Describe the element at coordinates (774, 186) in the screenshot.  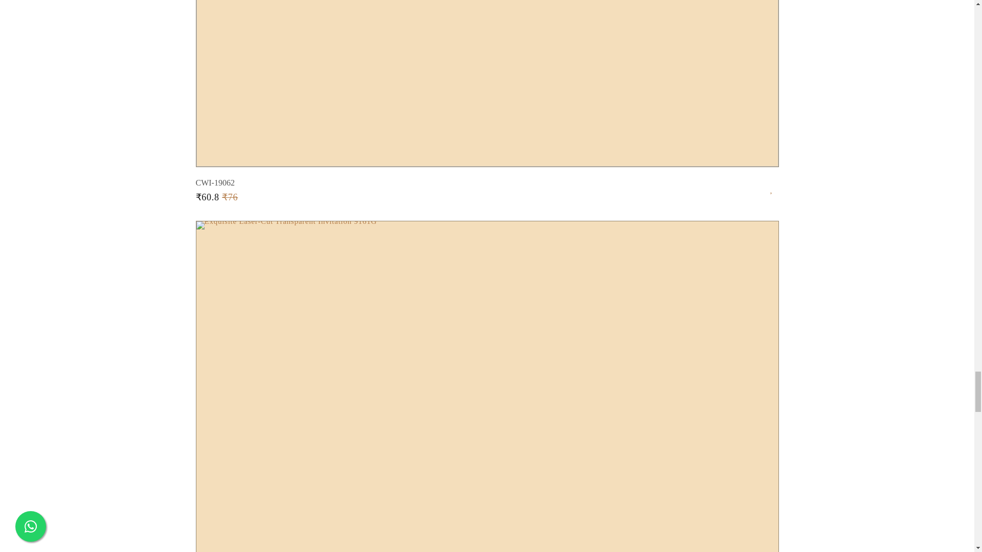
I see `Add to Wishlist` at that location.